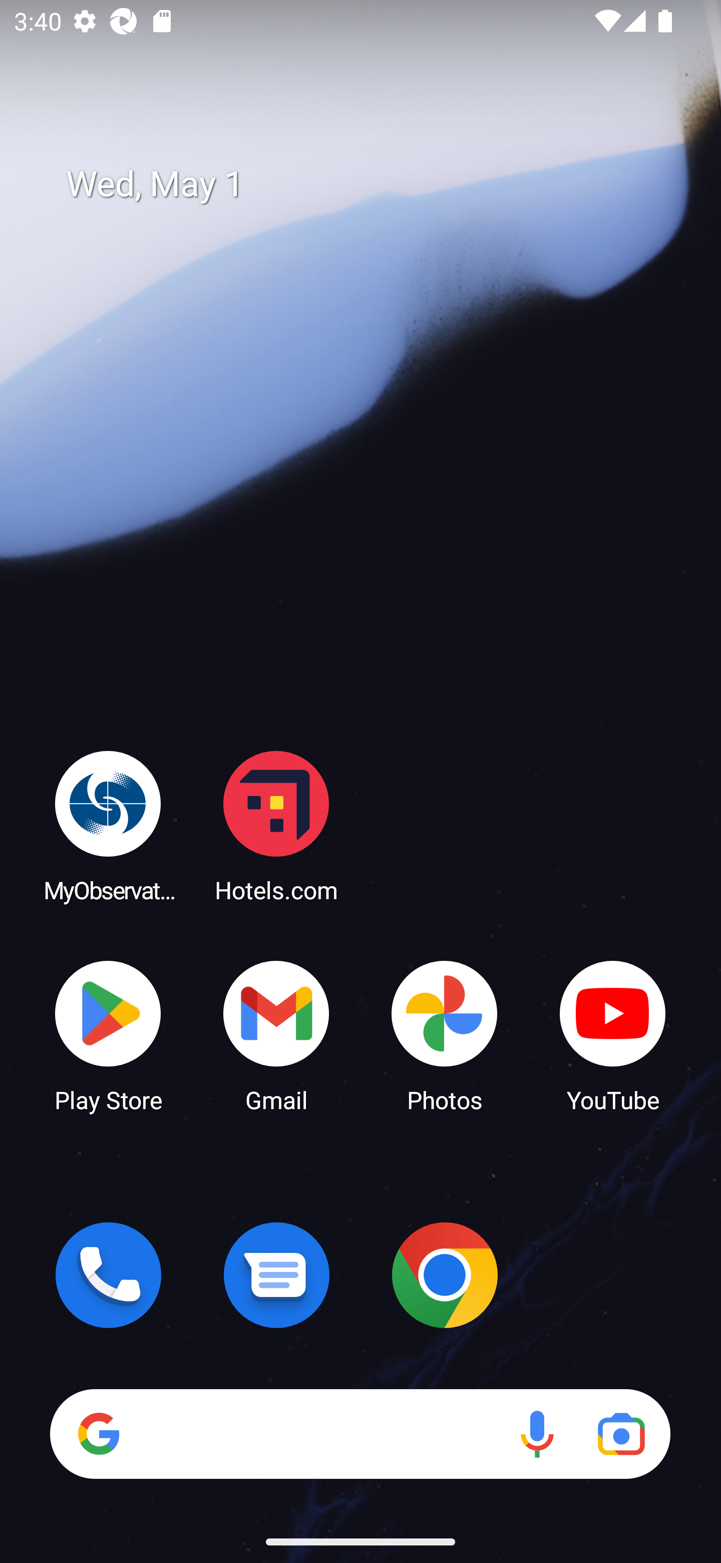 The height and width of the screenshot is (1563, 721). What do you see at coordinates (375, 184) in the screenshot?
I see `Wed, May 1` at bounding box center [375, 184].